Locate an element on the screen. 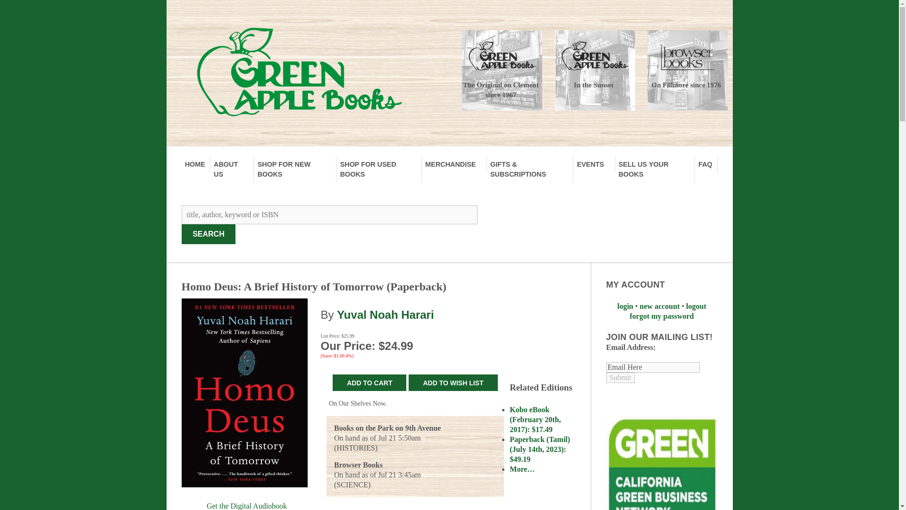 This screenshot has height=510, width=906. Email Here is located at coordinates (653, 367).